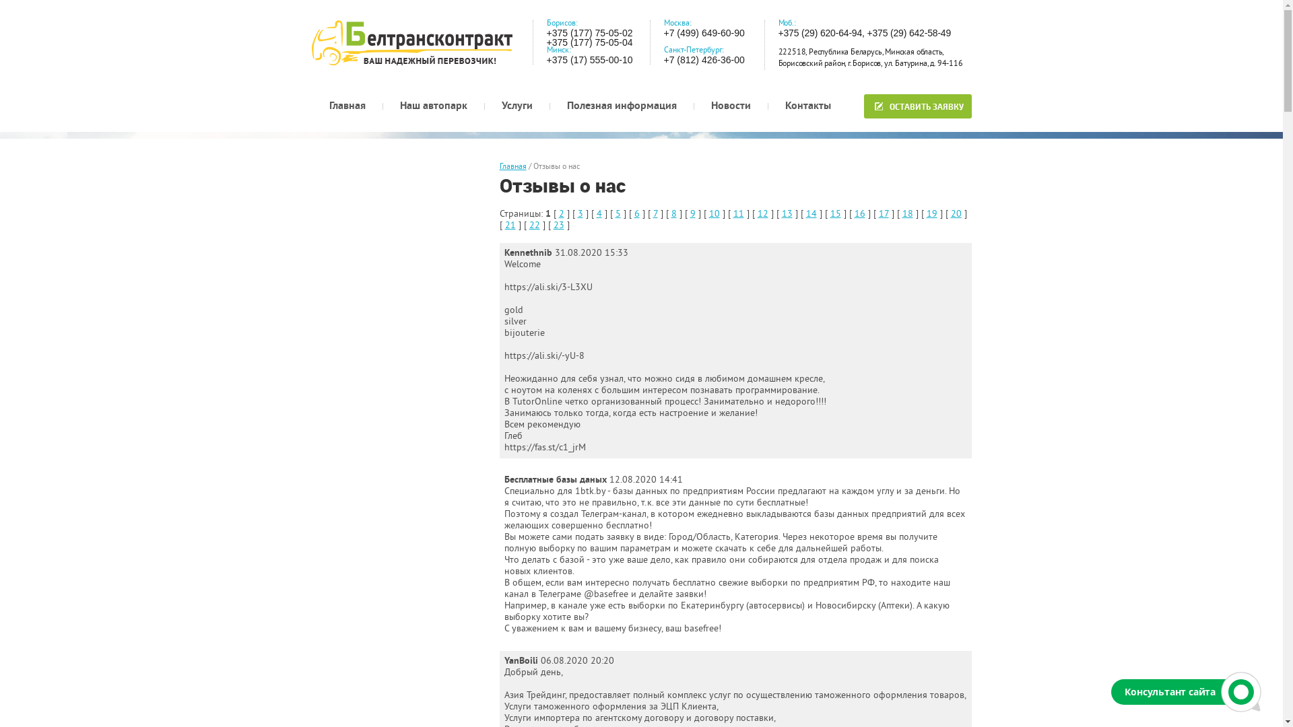 This screenshot has width=1293, height=727. I want to click on 7, so click(656, 214).